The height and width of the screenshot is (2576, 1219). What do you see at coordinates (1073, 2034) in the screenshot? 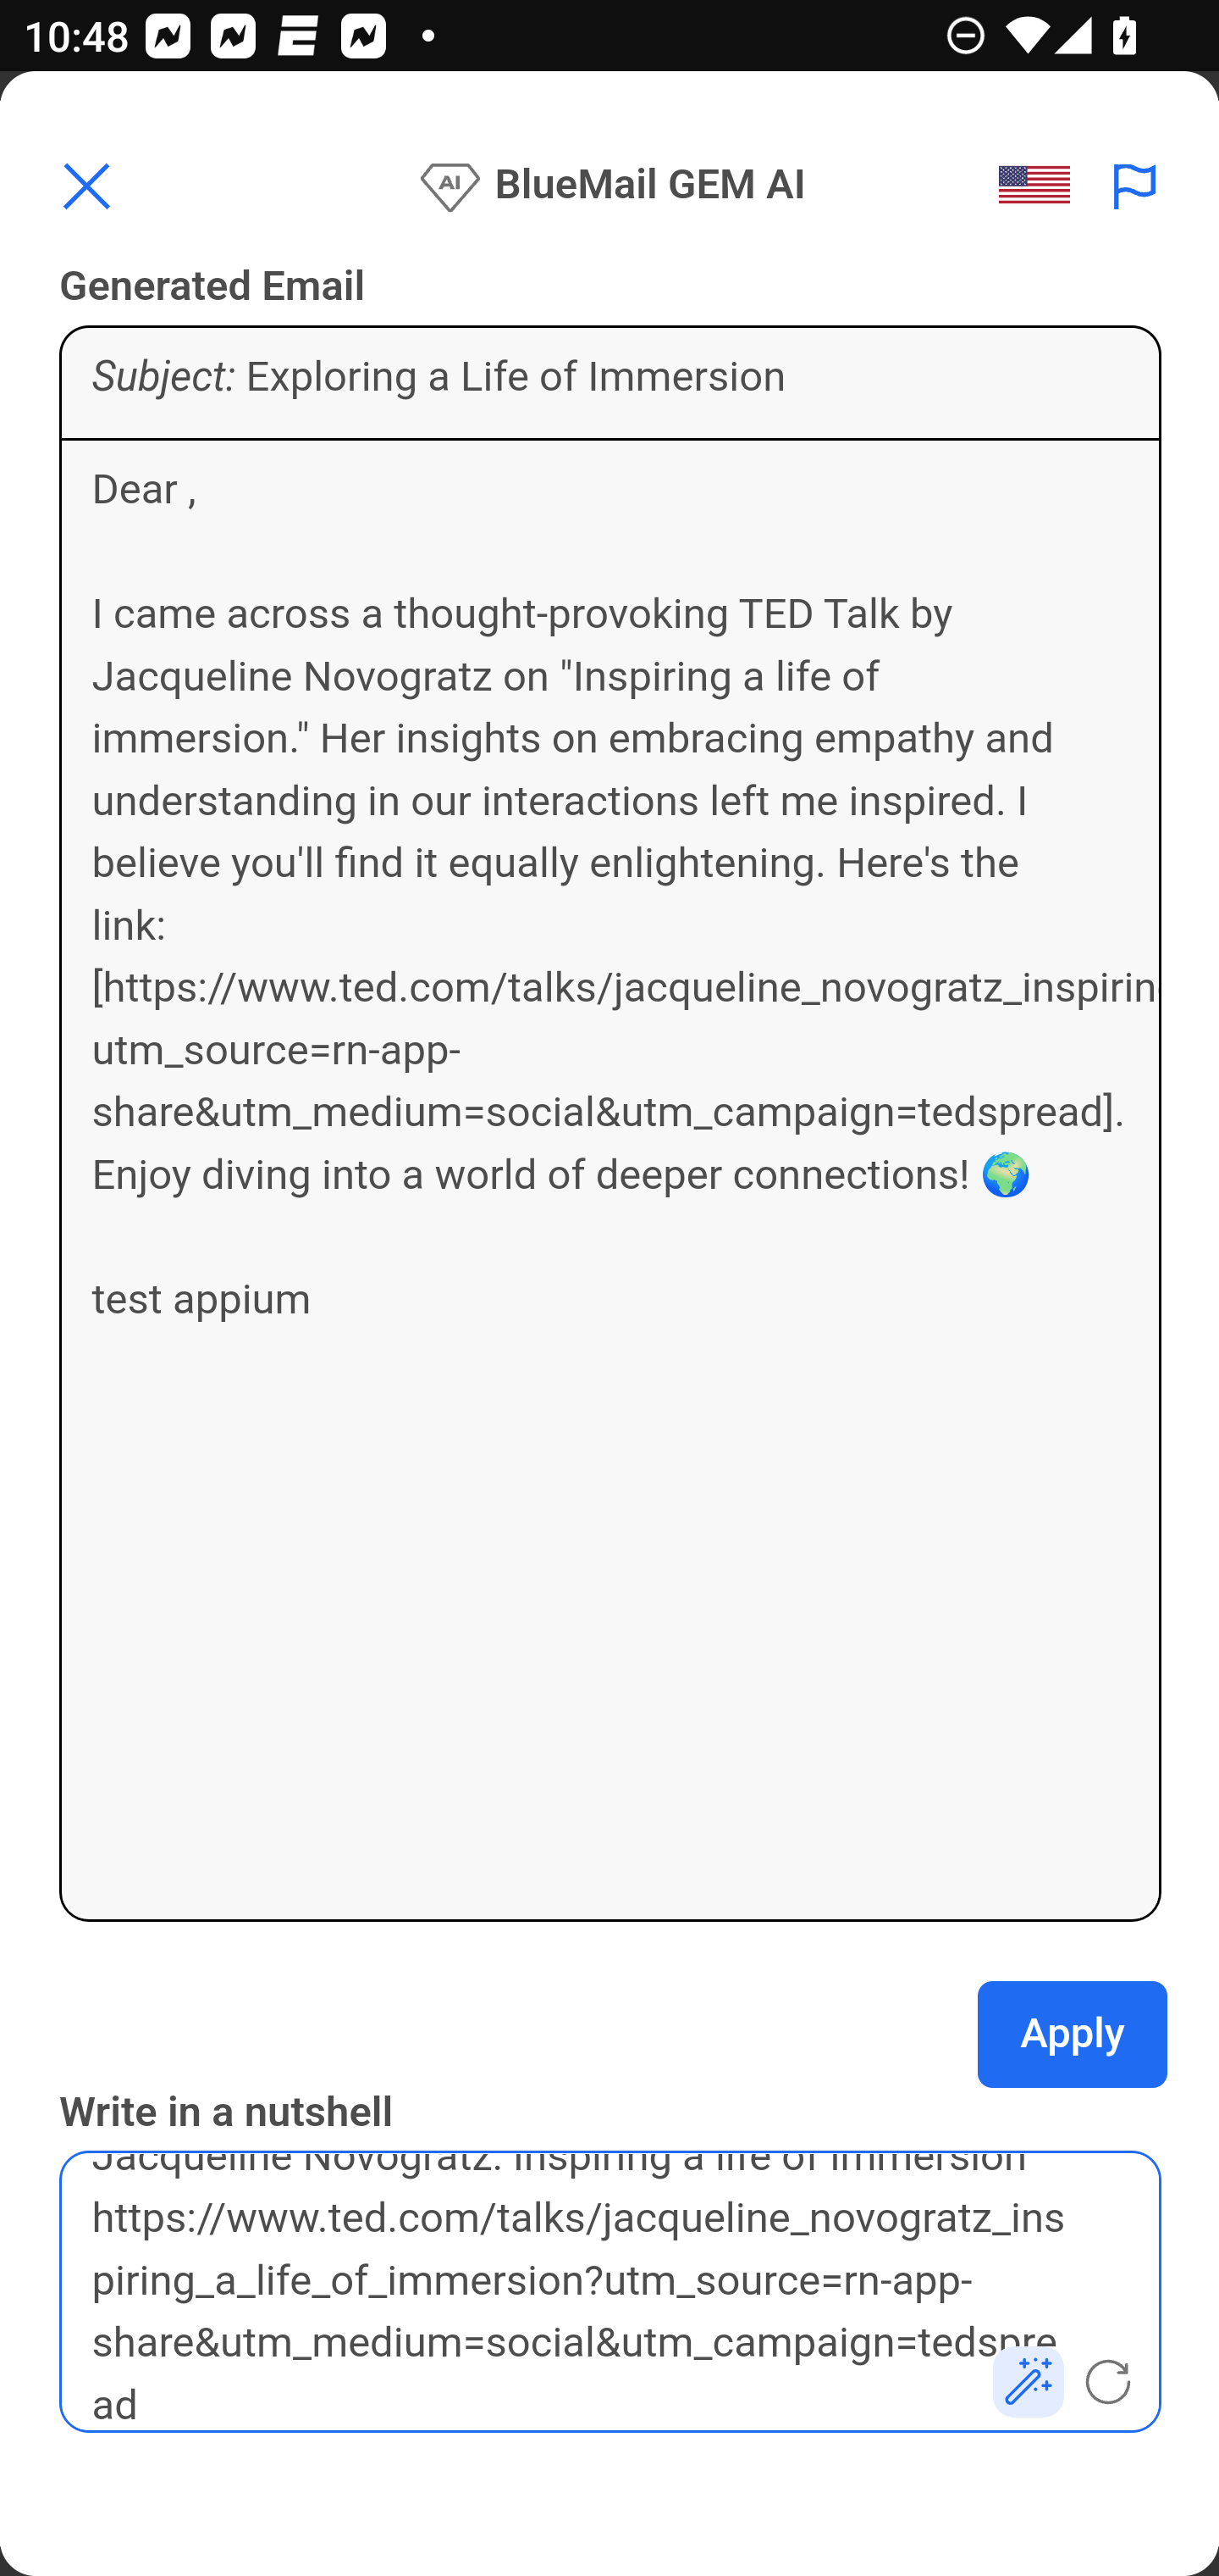
I see `Apply` at bounding box center [1073, 2034].